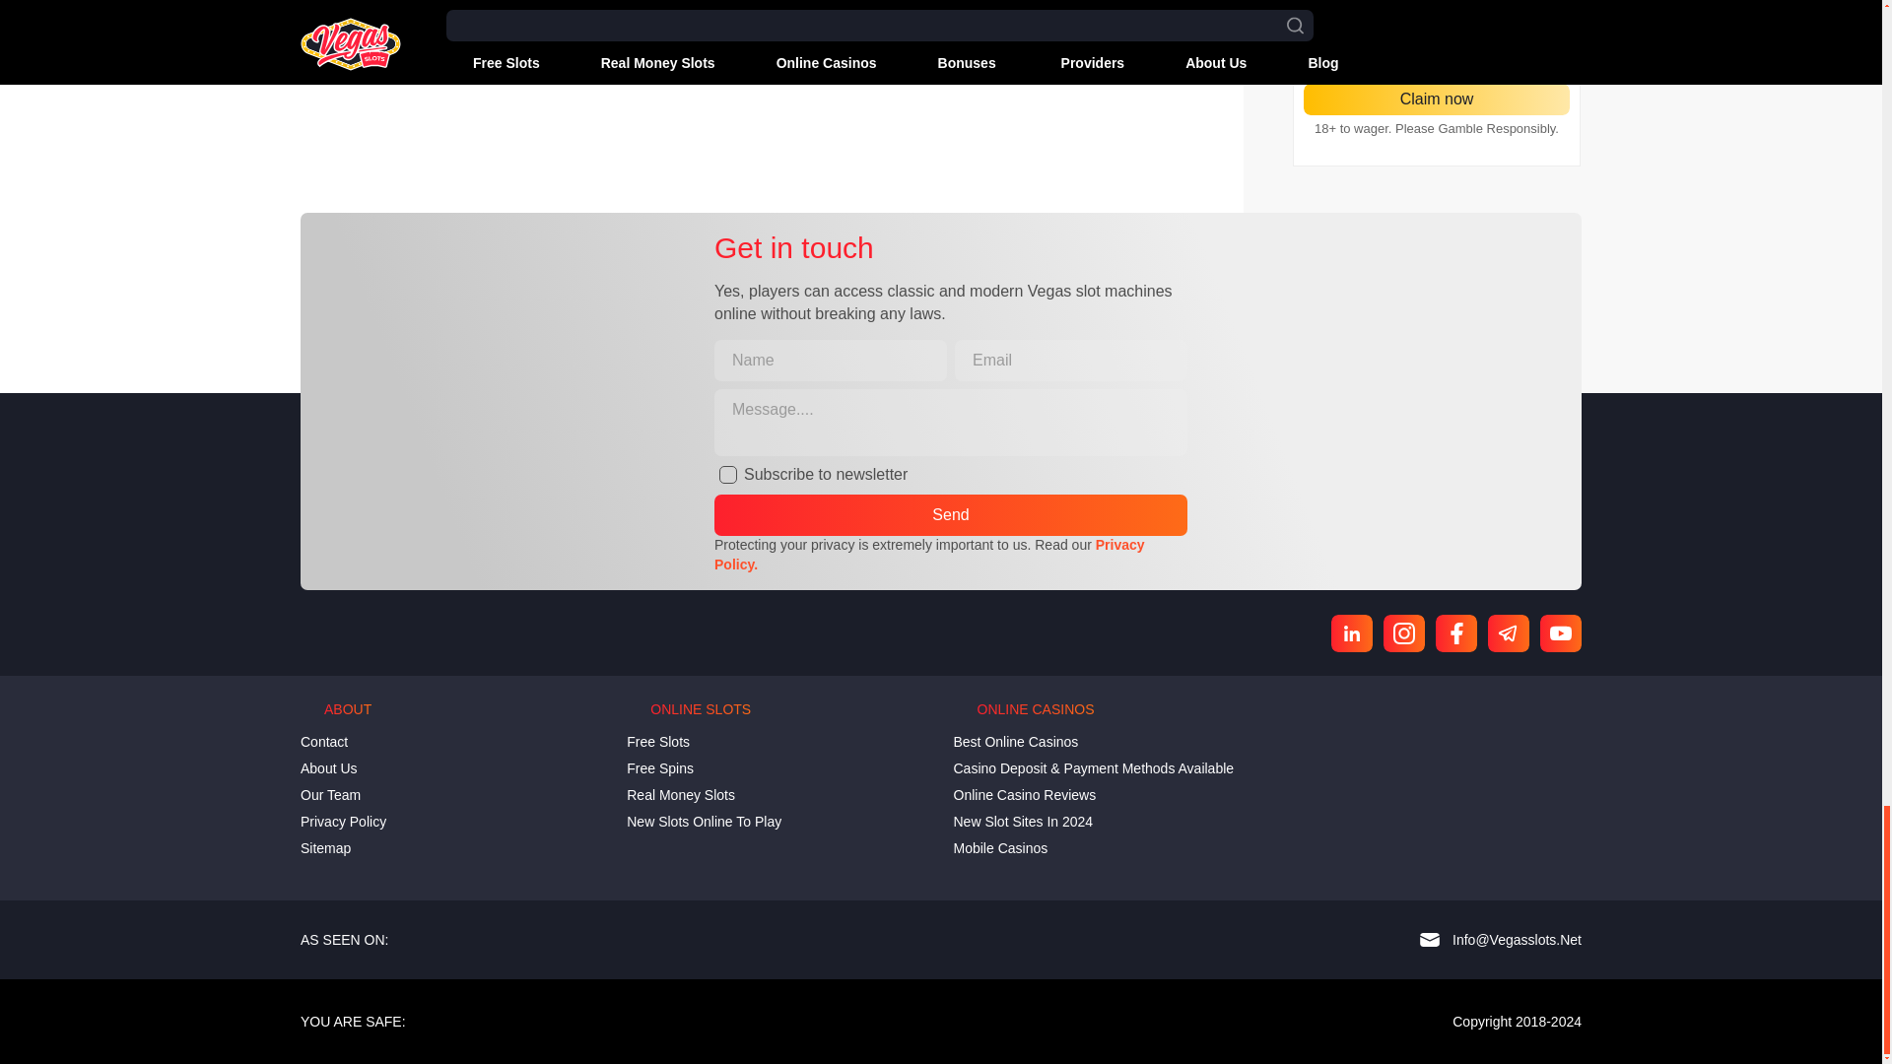 The image size is (1892, 1064). Describe the element at coordinates (951, 515) in the screenshot. I see `Send` at that location.